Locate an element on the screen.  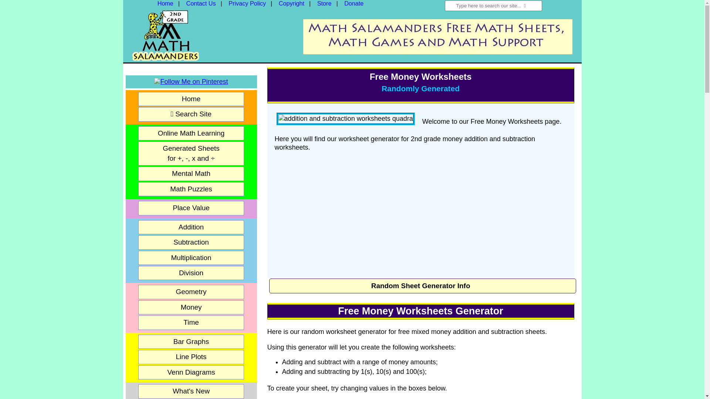
Math Puzzles is located at coordinates (191, 189).